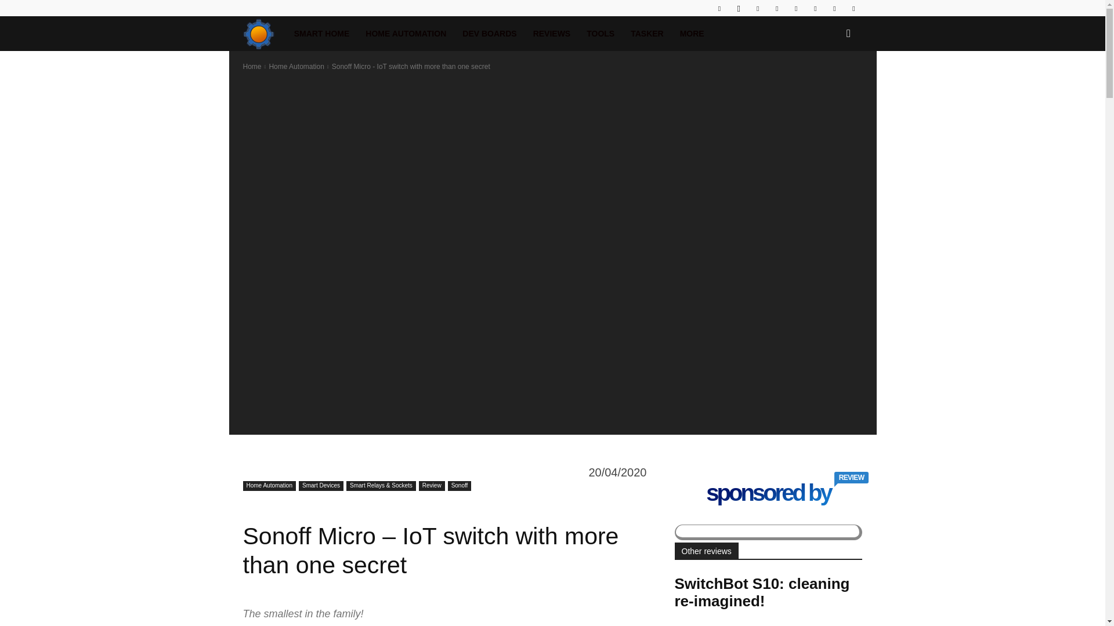 Image resolution: width=1114 pixels, height=626 pixels. What do you see at coordinates (757, 8) in the screenshot?
I see `Linkedin` at bounding box center [757, 8].